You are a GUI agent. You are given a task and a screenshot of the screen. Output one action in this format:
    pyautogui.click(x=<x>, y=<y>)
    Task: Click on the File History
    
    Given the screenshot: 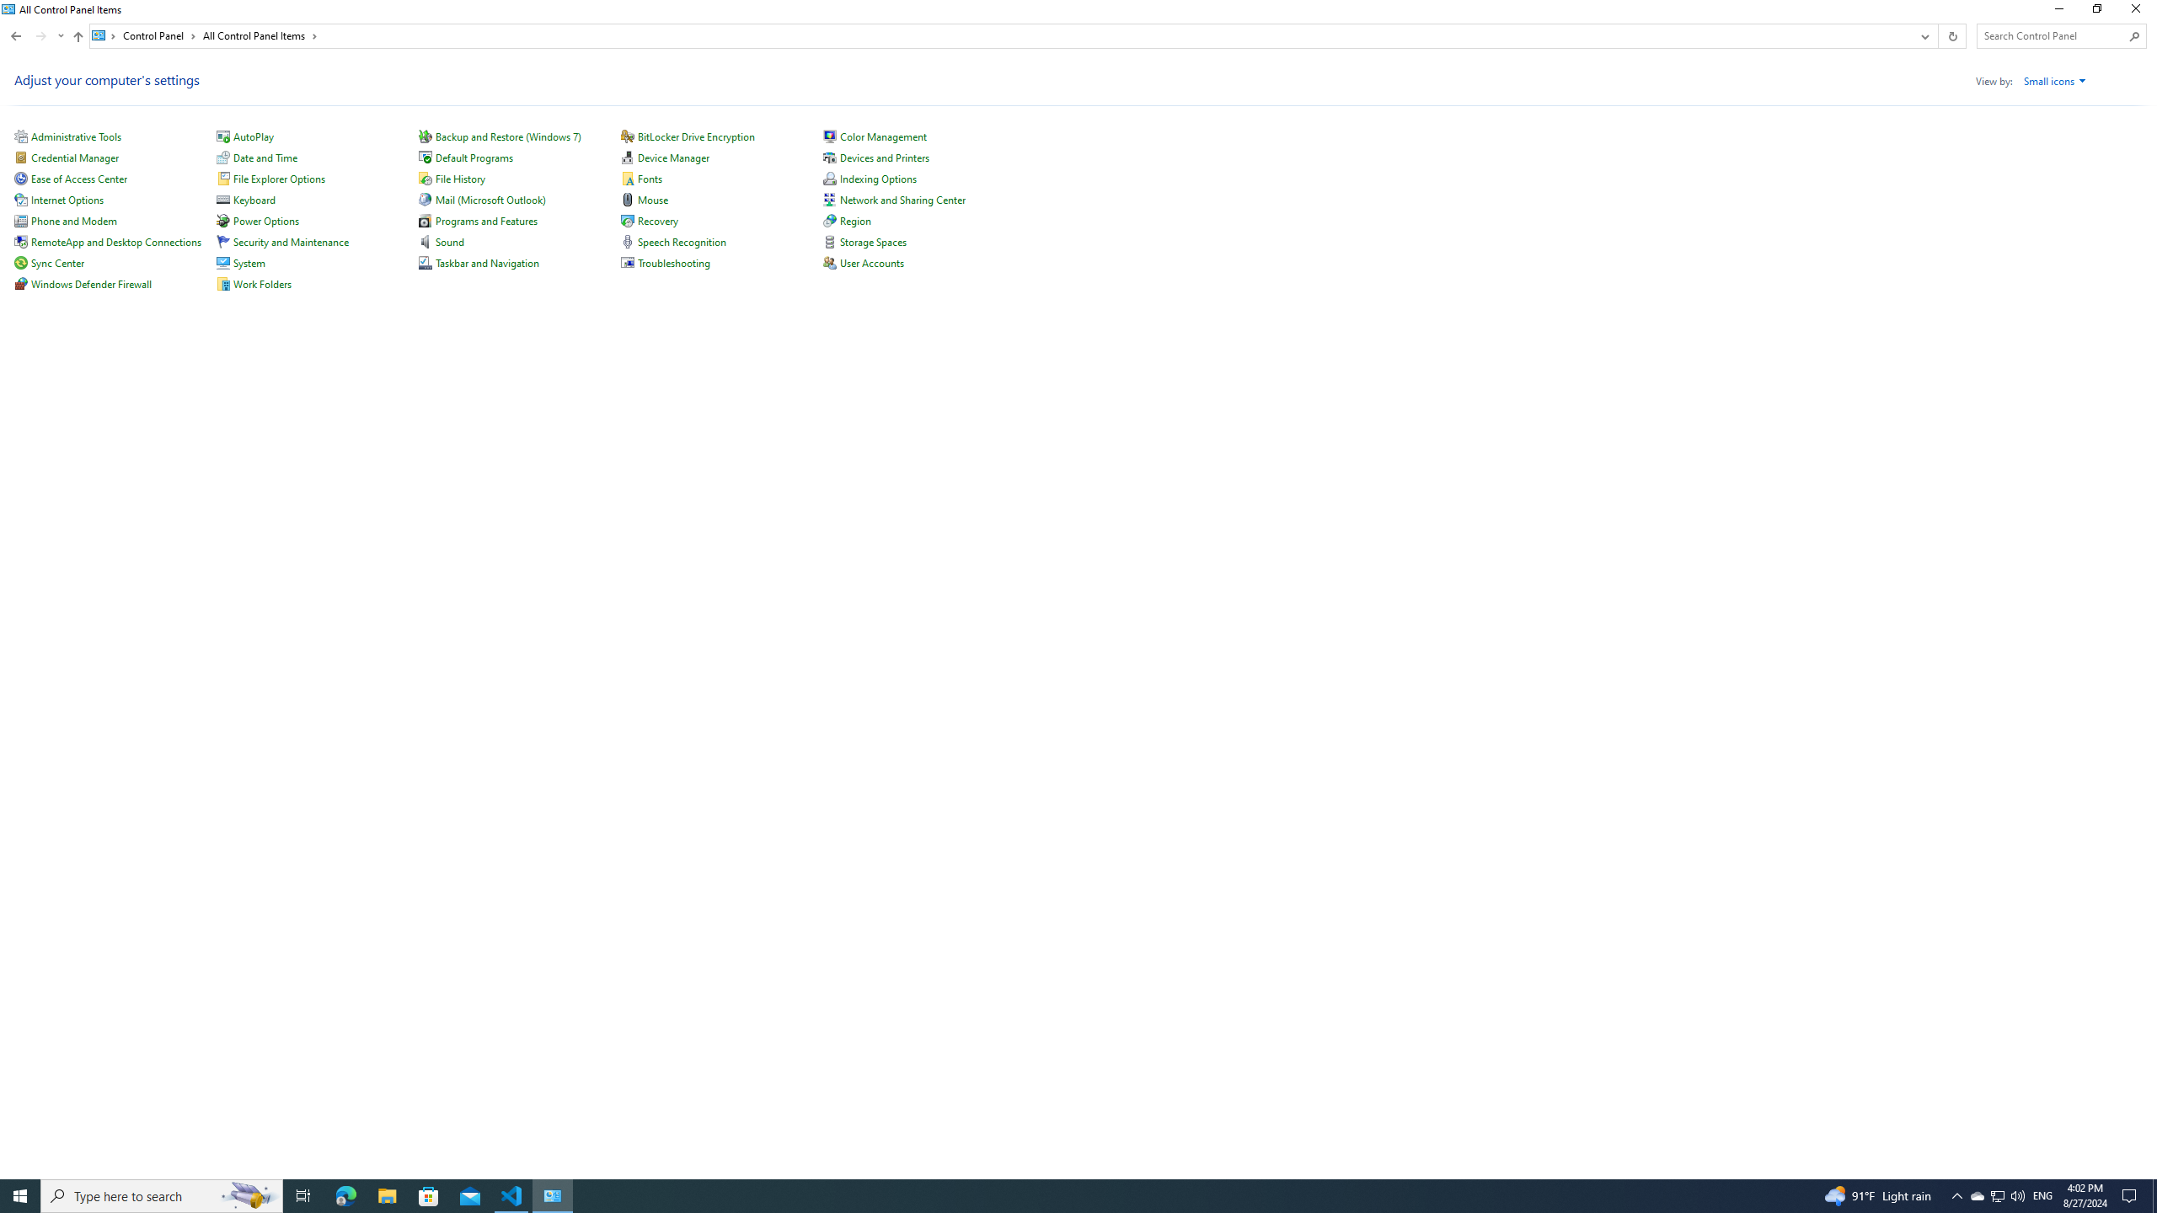 What is the action you would take?
    pyautogui.click(x=460, y=179)
    